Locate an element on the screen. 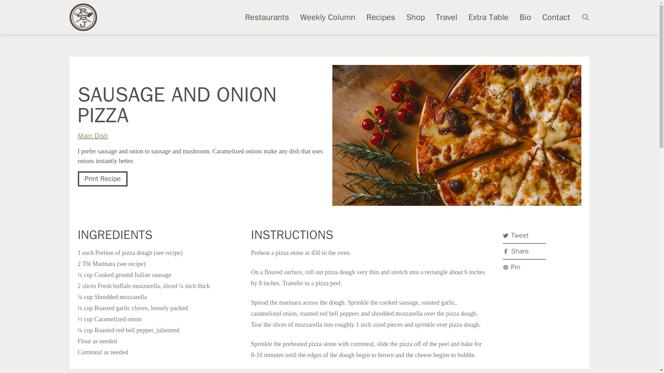 The image size is (664, 373). Pin is located at coordinates (524, 267).